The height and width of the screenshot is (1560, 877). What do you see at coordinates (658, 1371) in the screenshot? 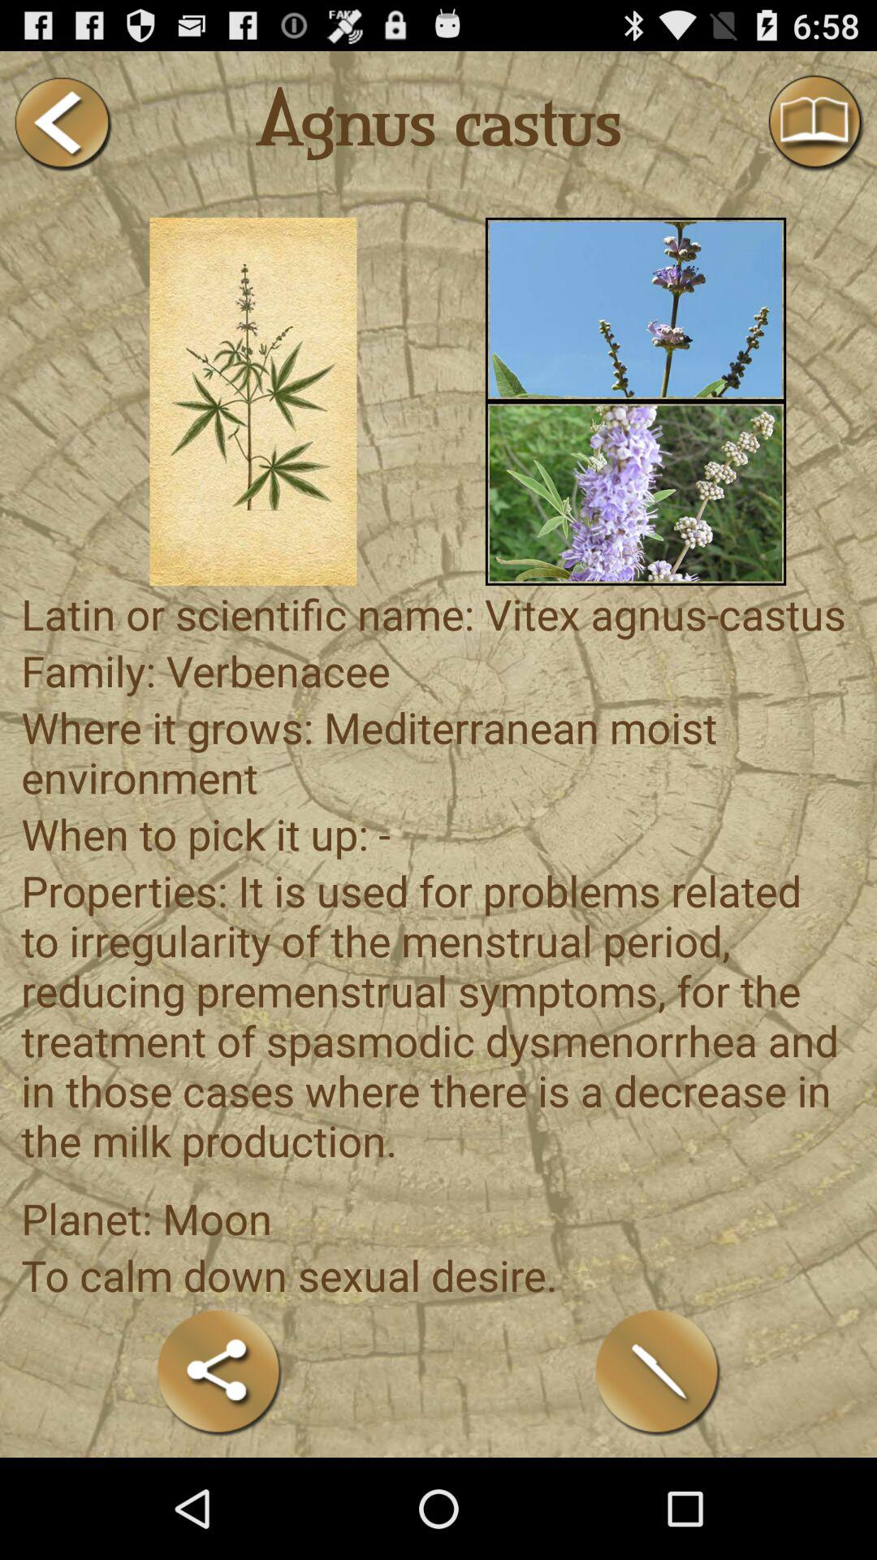
I see `create post` at bounding box center [658, 1371].